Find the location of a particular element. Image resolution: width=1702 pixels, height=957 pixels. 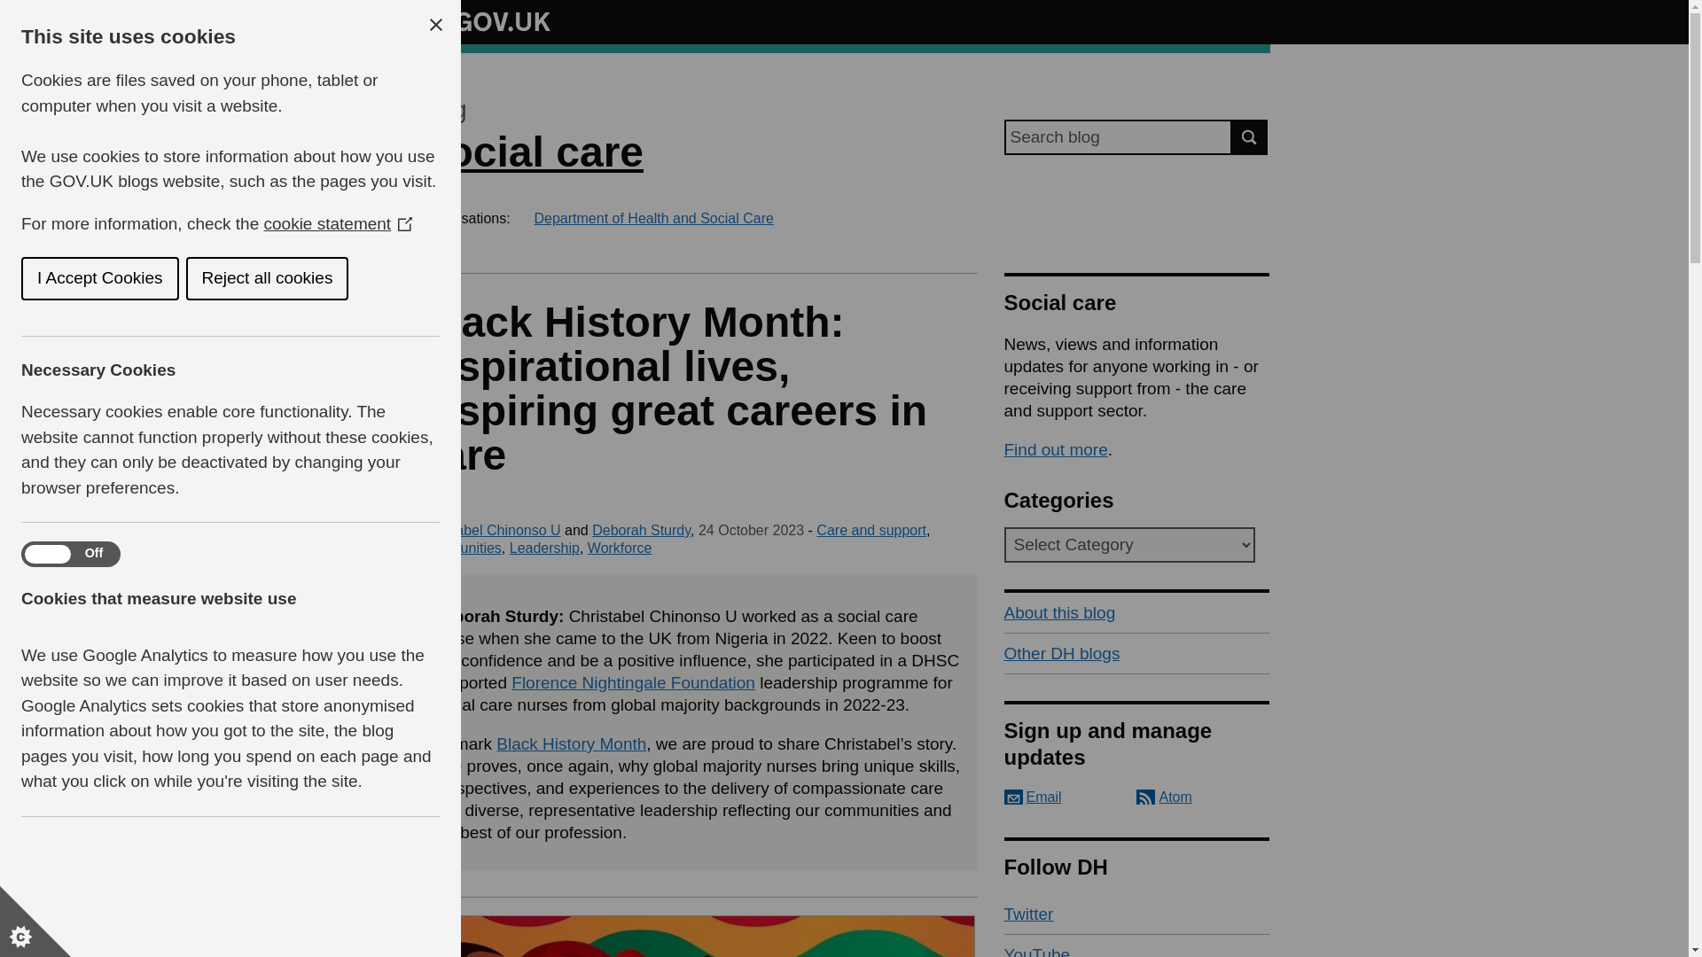

Social care is located at coordinates (530, 151).